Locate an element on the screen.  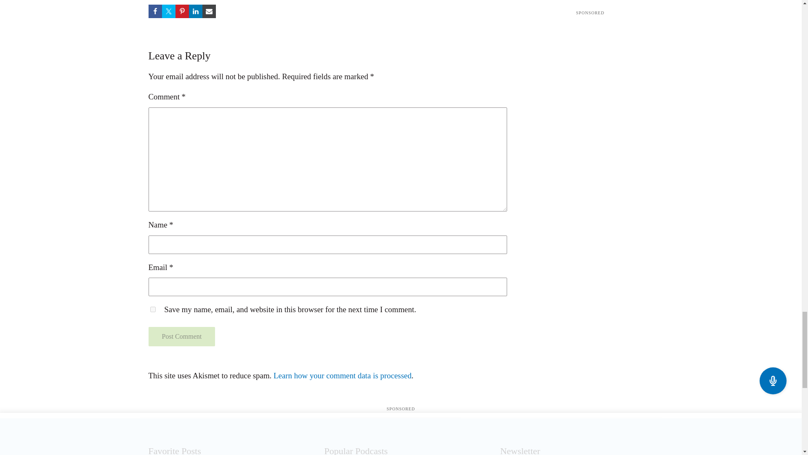
Post Comment is located at coordinates (181, 336).